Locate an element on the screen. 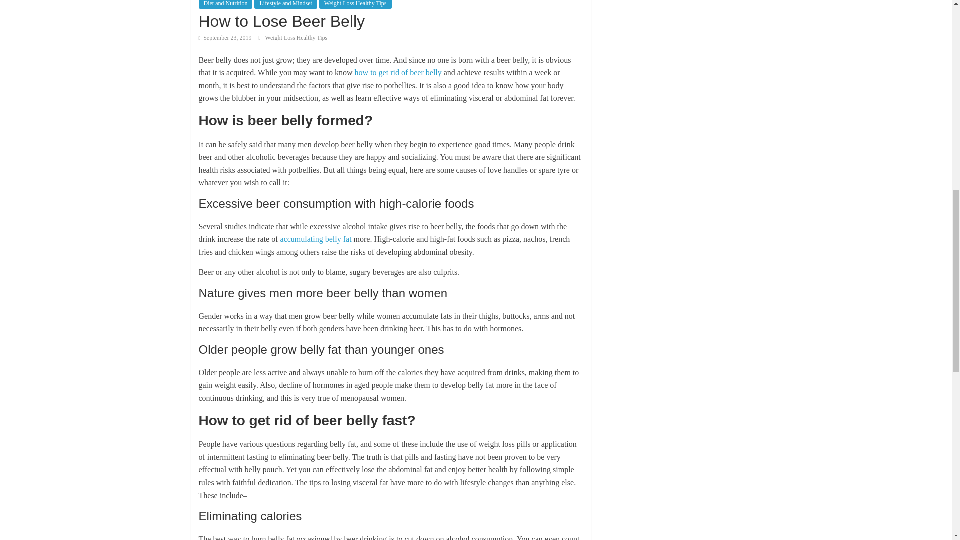 The width and height of the screenshot is (960, 540). Diet and Nutrition is located at coordinates (226, 4).